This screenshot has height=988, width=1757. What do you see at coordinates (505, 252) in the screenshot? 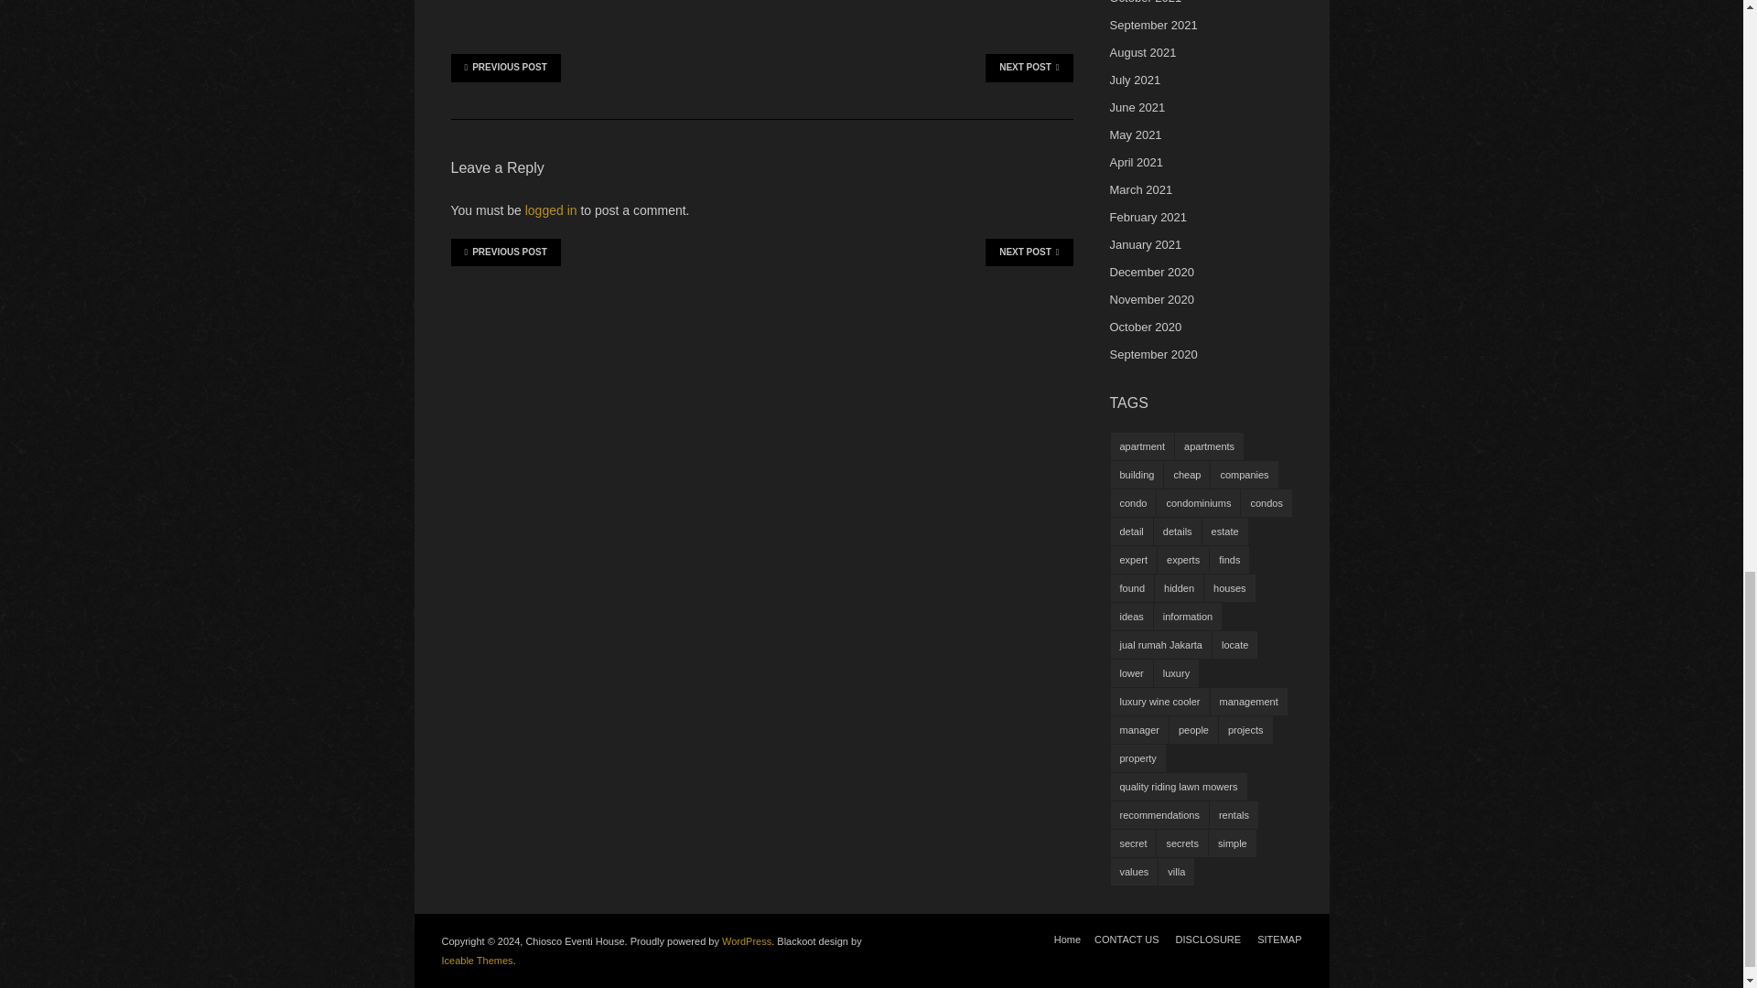
I see `PREVIOUS POST` at bounding box center [505, 252].